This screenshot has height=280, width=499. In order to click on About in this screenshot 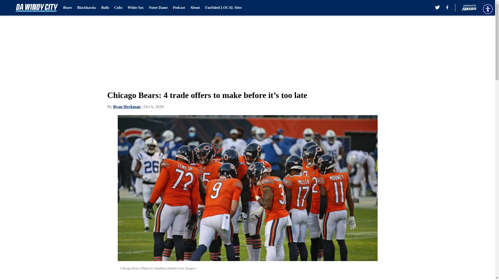, I will do `click(195, 8)`.